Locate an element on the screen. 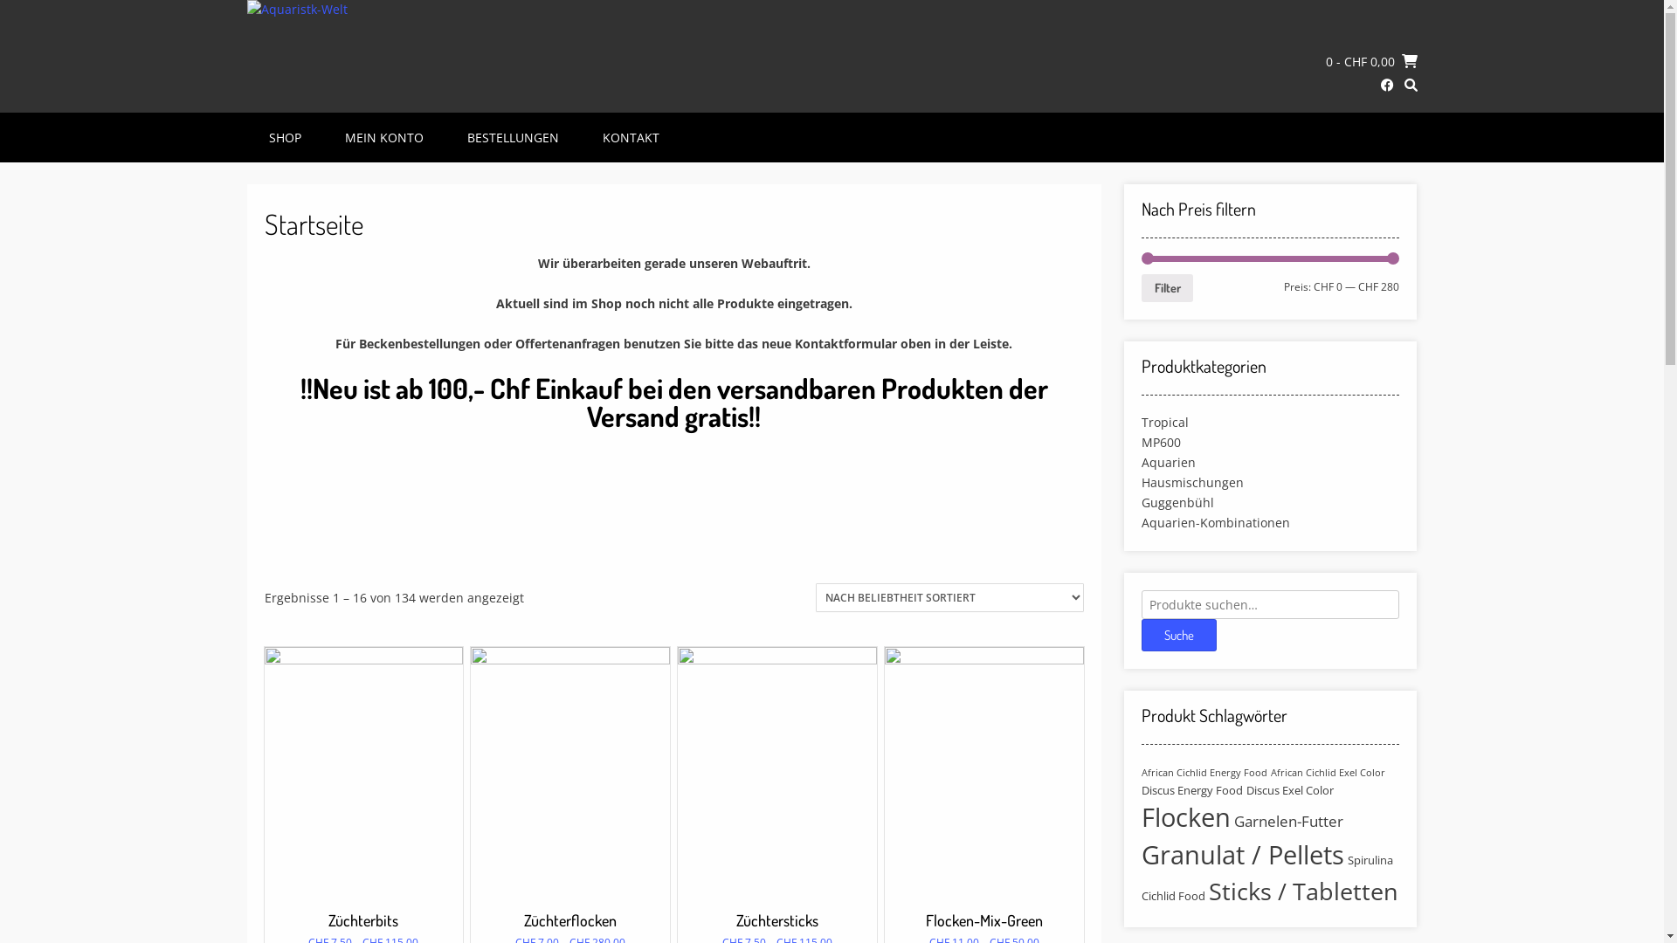 This screenshot has height=943, width=1677. SHOP is located at coordinates (285, 138).